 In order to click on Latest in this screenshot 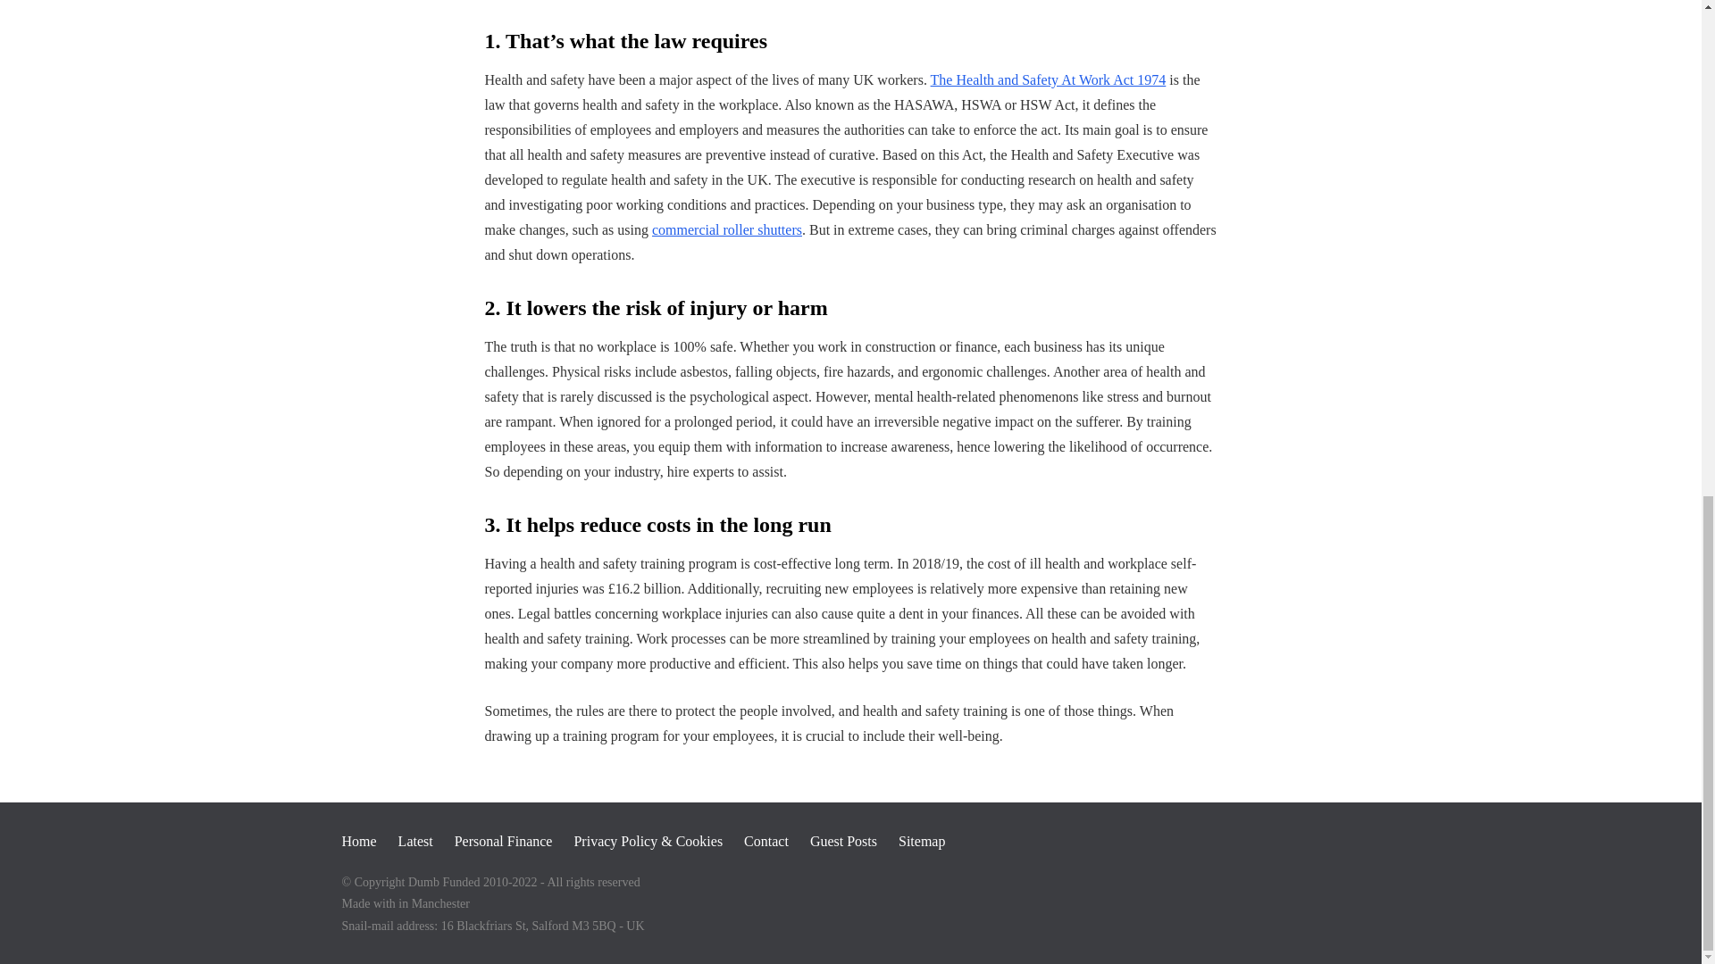, I will do `click(415, 841)`.